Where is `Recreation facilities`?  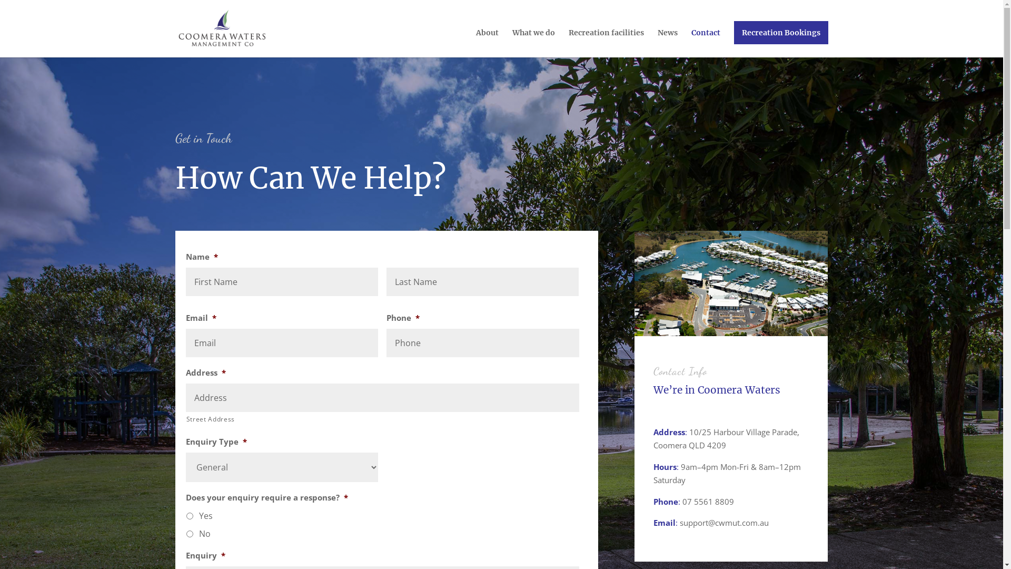 Recreation facilities is located at coordinates (607, 43).